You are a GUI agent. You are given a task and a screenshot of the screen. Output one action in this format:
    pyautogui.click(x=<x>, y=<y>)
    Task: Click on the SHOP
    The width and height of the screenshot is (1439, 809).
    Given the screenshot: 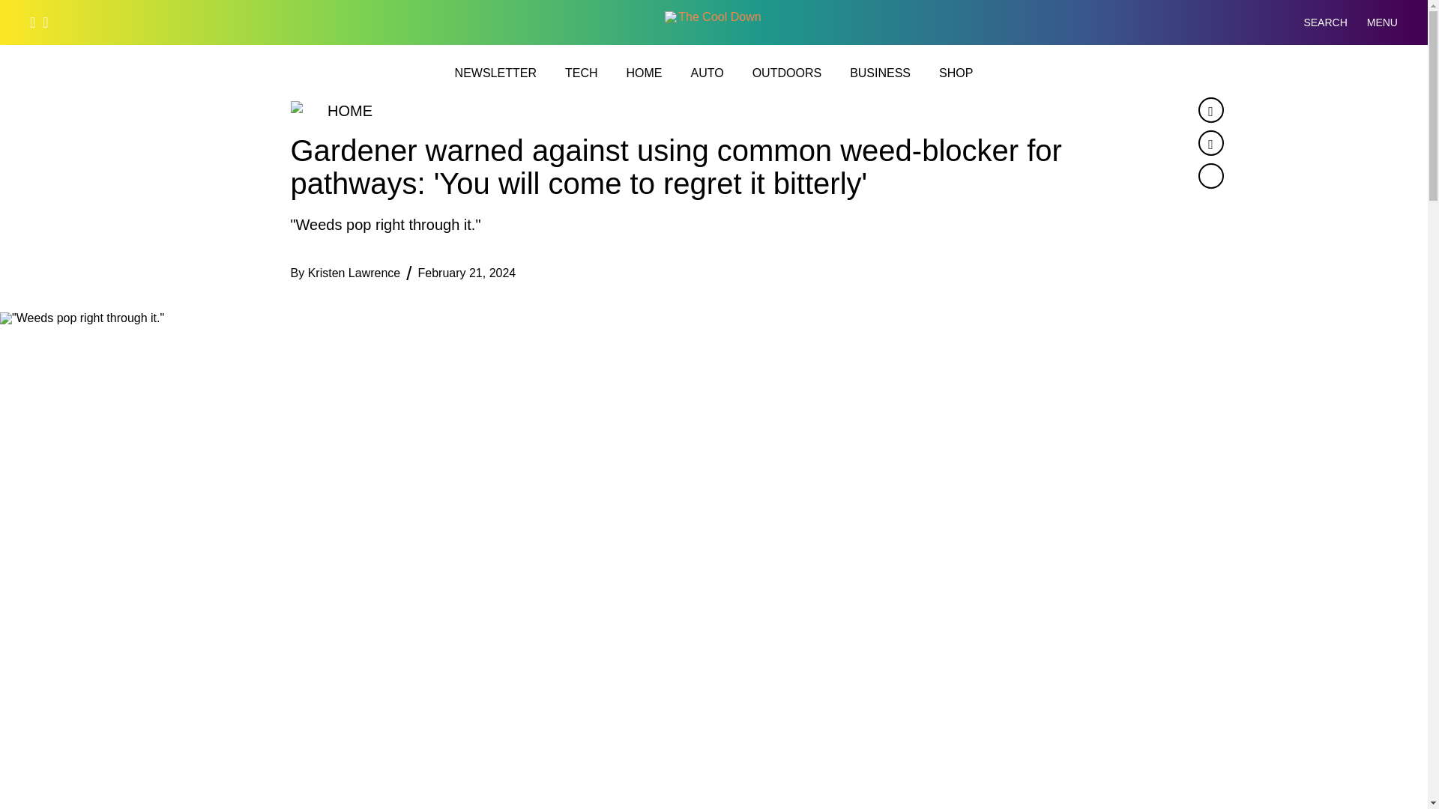 What is the action you would take?
    pyautogui.click(x=956, y=73)
    